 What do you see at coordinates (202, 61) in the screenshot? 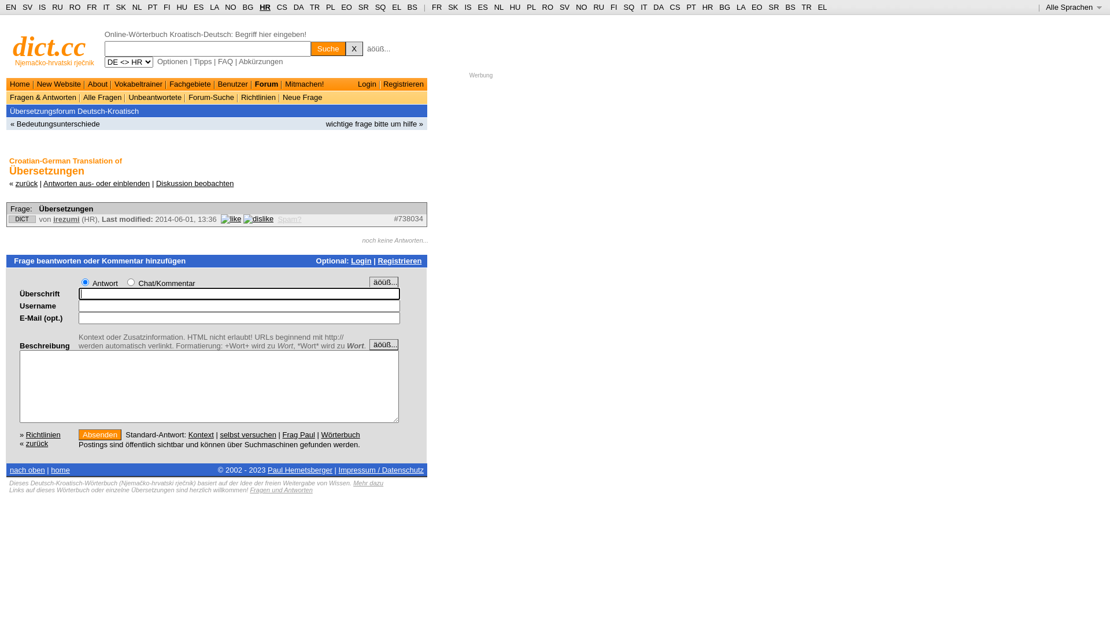
I see `Tipps` at bounding box center [202, 61].